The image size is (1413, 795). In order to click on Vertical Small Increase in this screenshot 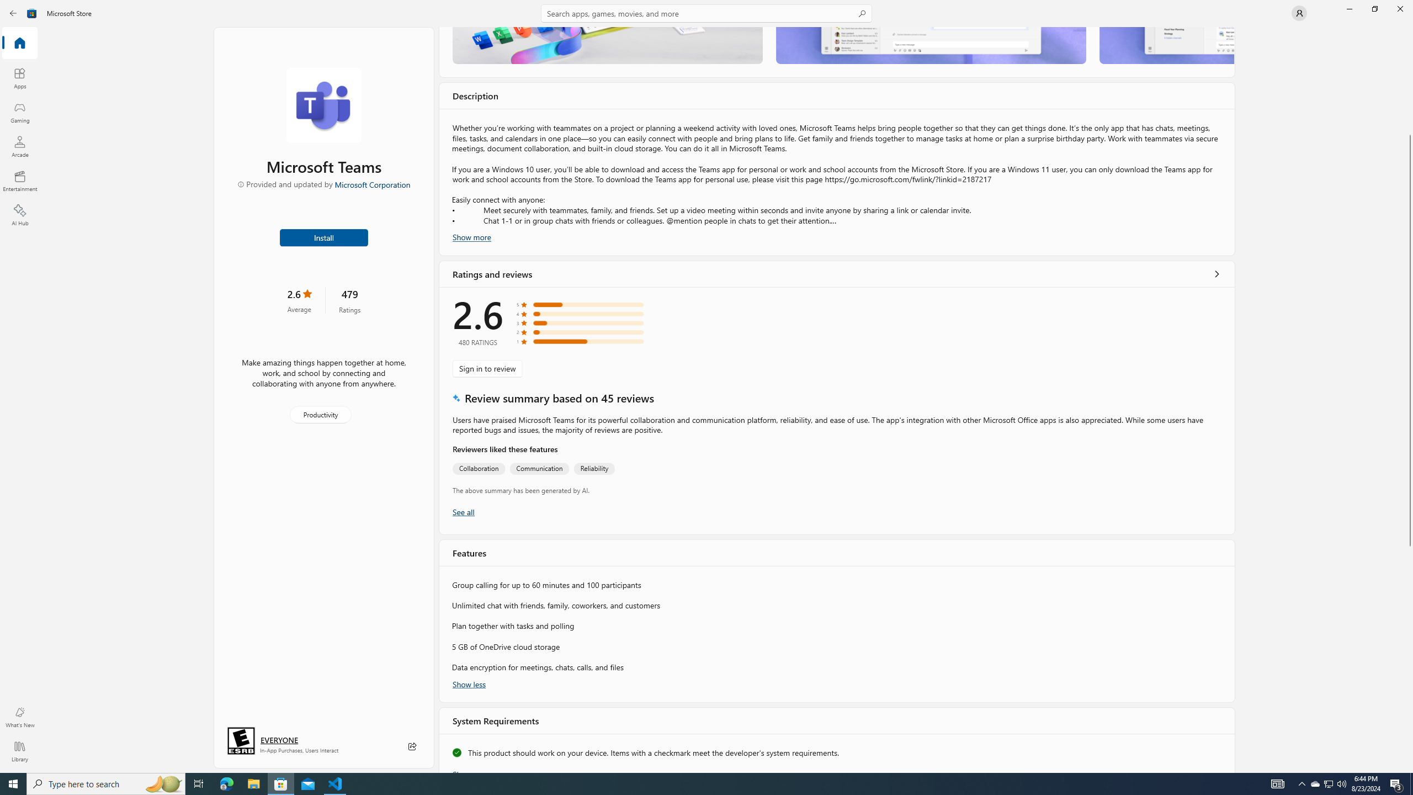, I will do `click(1410, 768)`.